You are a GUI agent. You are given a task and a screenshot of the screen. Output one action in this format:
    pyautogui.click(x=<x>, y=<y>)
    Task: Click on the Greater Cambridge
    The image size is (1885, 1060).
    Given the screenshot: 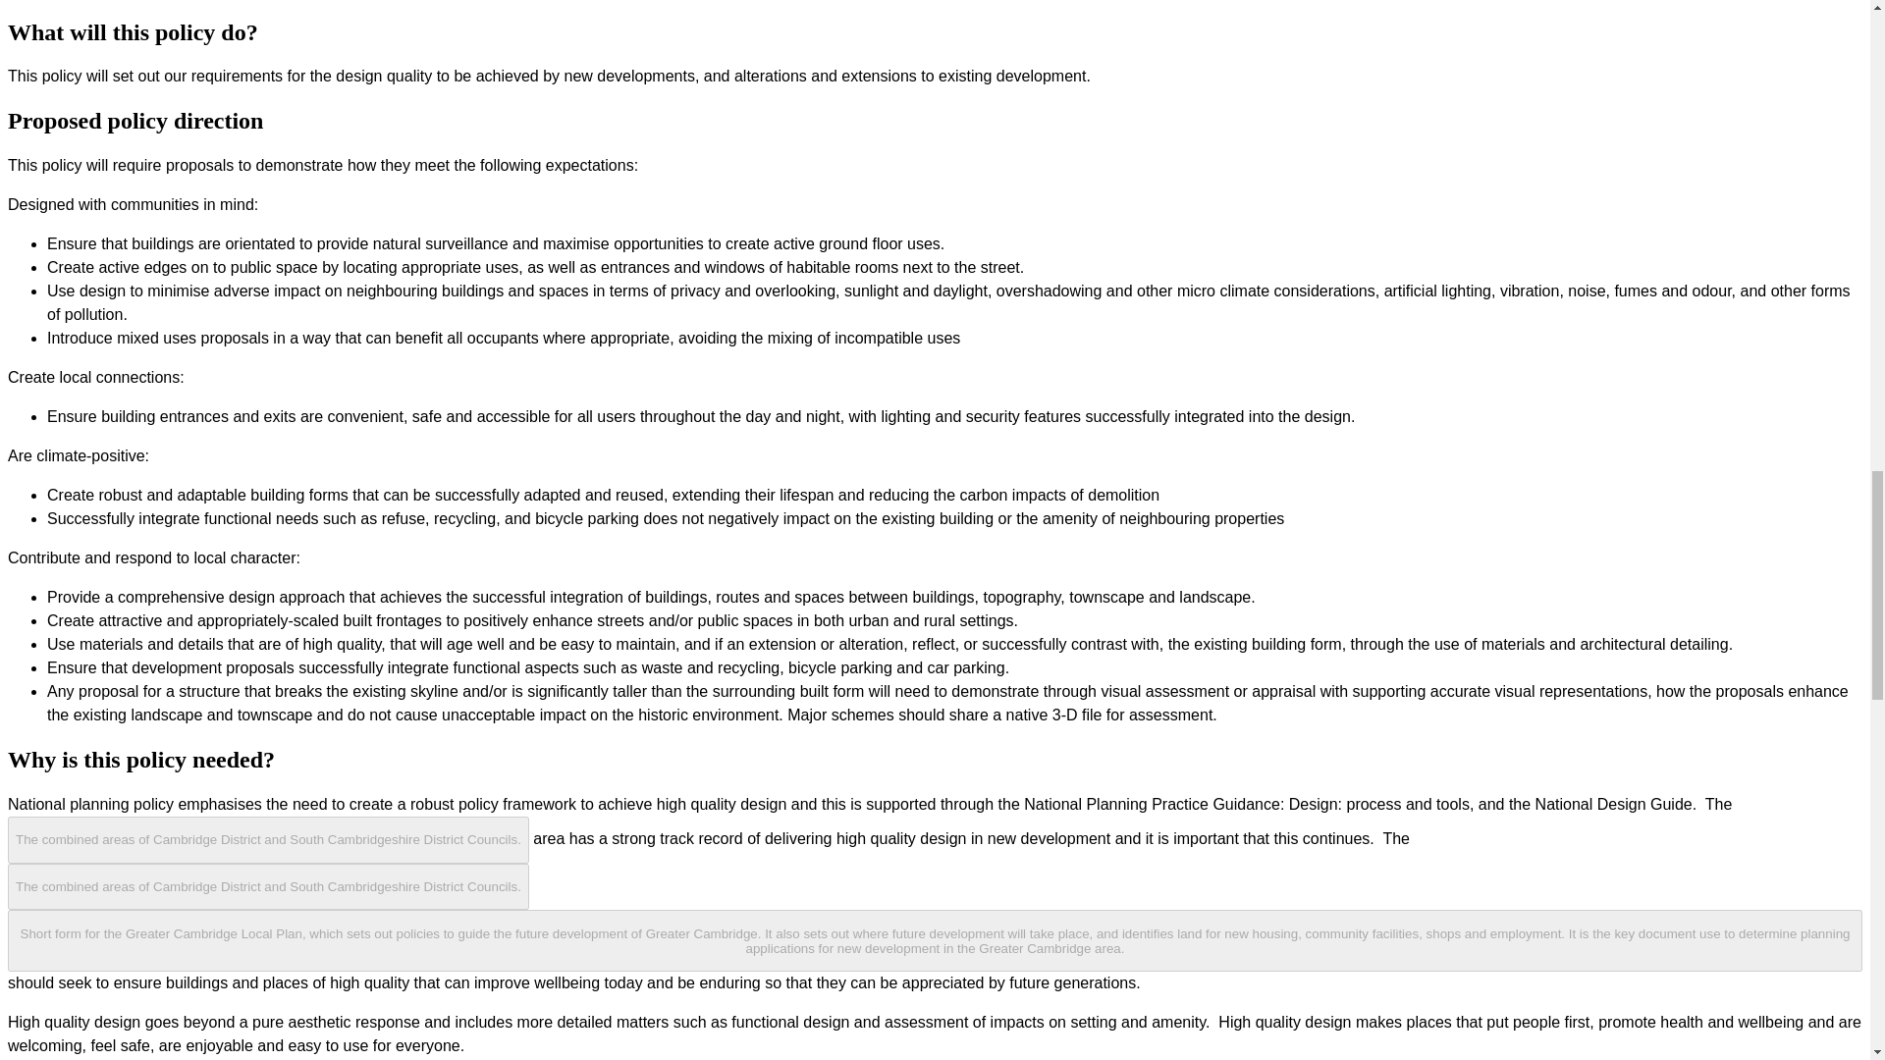 What is the action you would take?
    pyautogui.click(x=270, y=838)
    